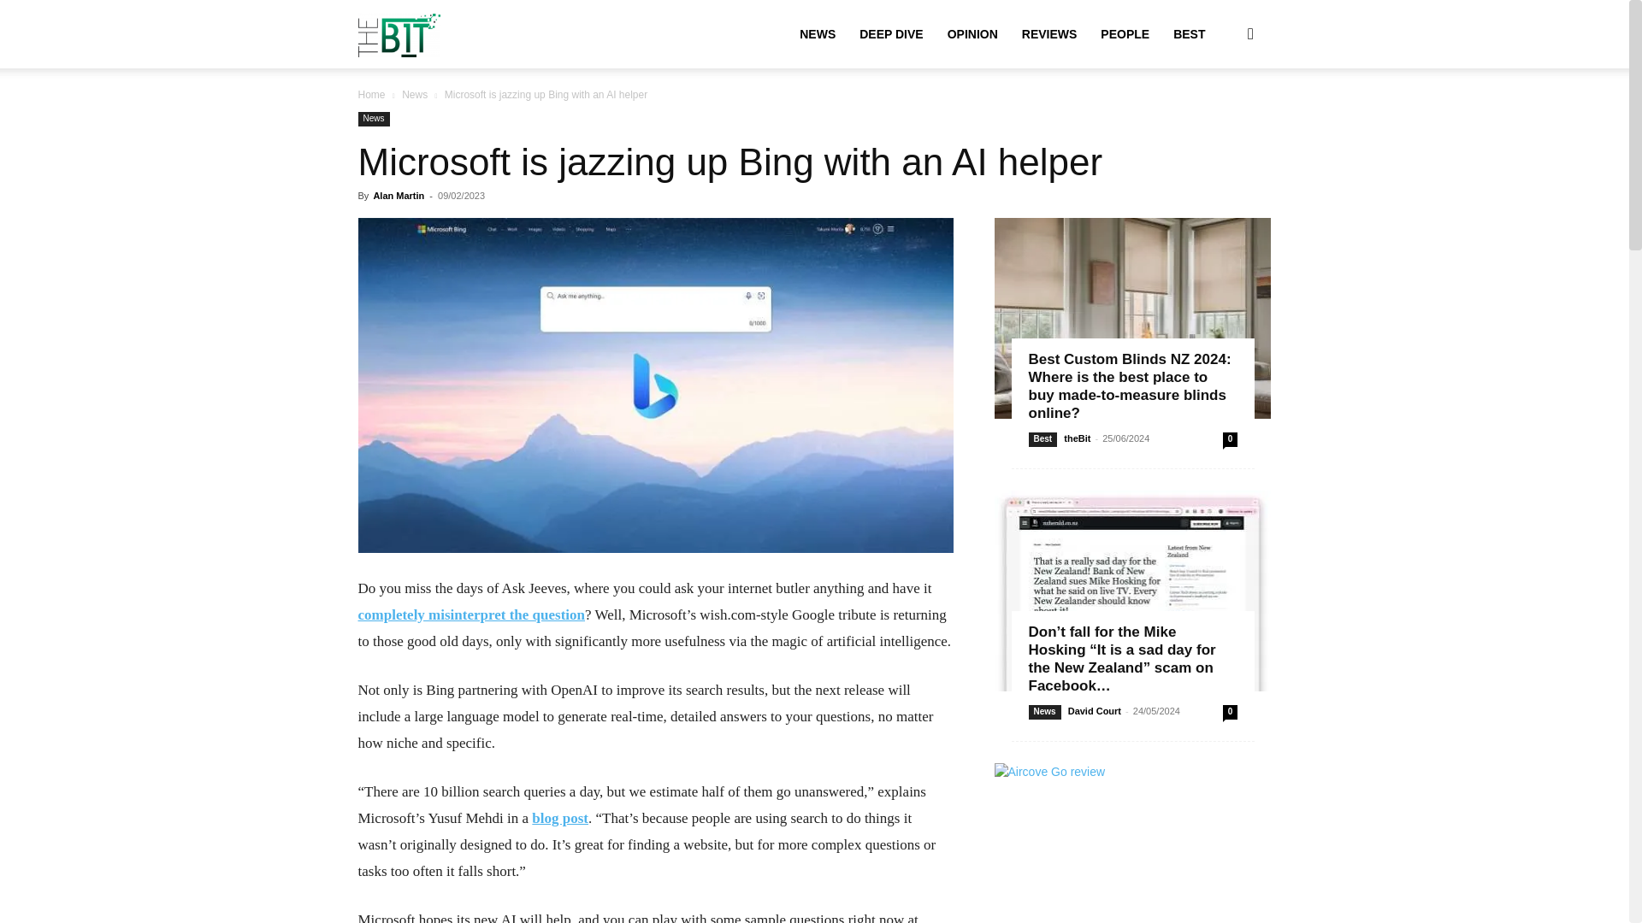  I want to click on theBit.nz, so click(399, 34).